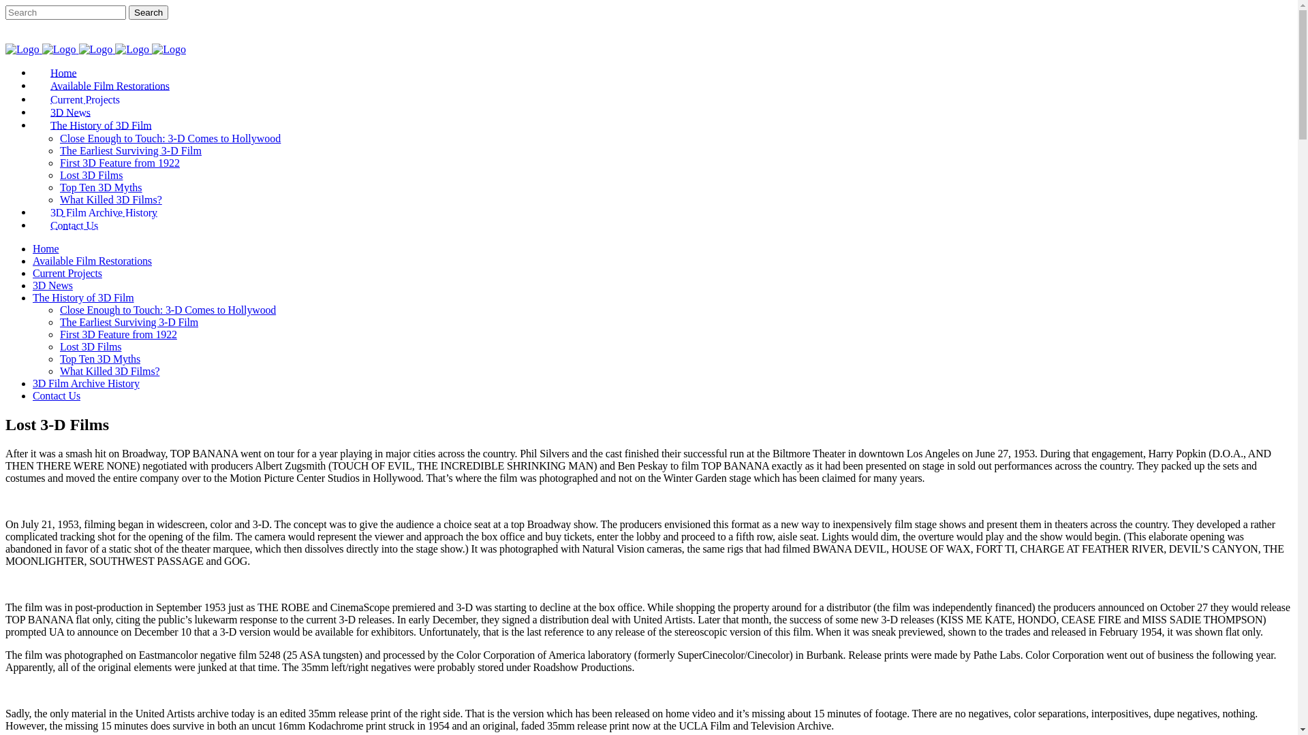 The width and height of the screenshot is (1308, 735). I want to click on First 3D Feature from 1922, so click(120, 163).